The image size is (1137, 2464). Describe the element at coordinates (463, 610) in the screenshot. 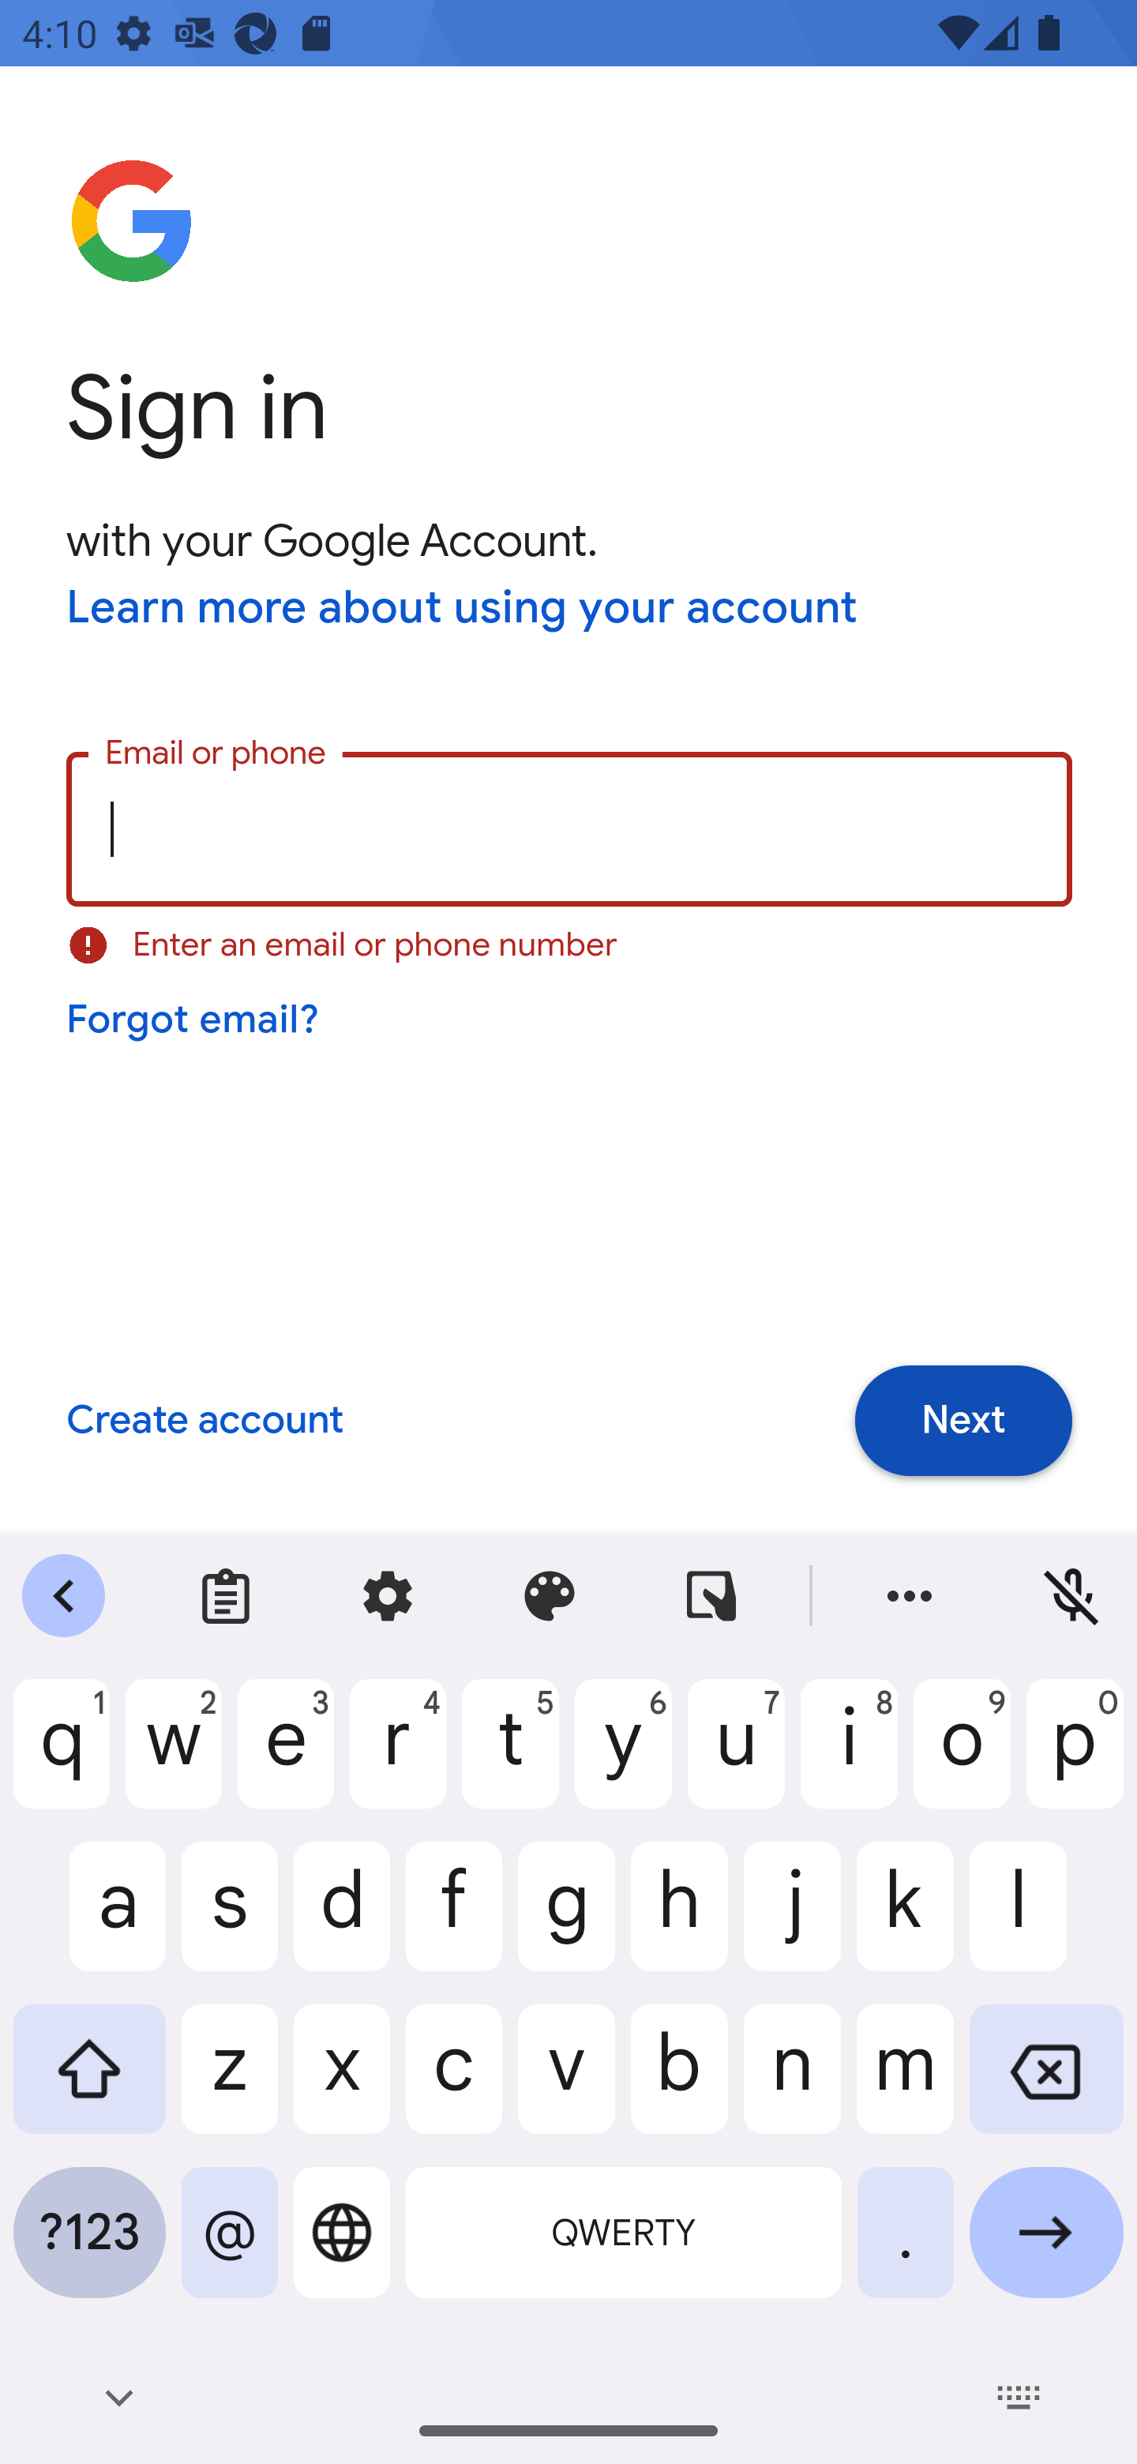

I see `Learn more about using your account` at that location.